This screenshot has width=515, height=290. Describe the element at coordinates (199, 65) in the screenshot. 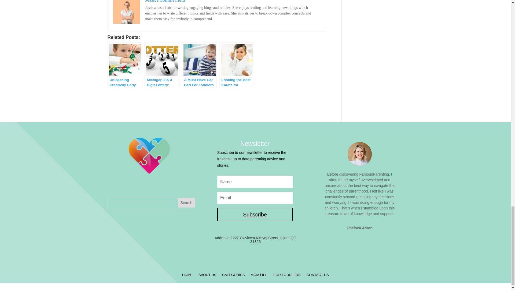

I see `A Must-Have Car Bed For Toddlers` at that location.